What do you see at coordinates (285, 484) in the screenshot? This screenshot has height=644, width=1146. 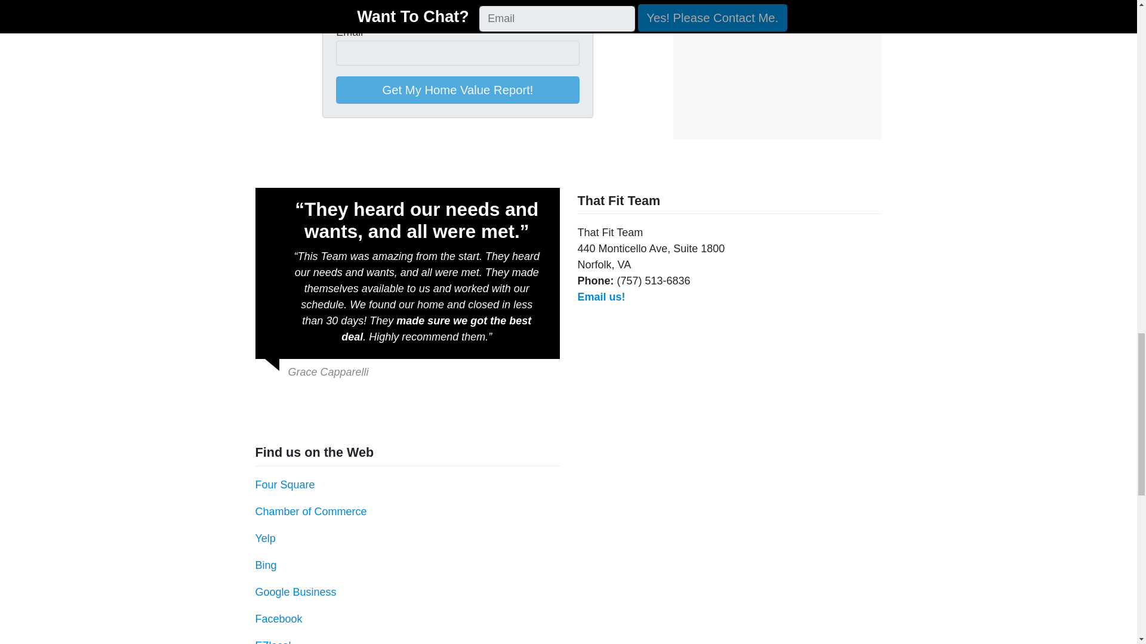 I see `Four Square` at bounding box center [285, 484].